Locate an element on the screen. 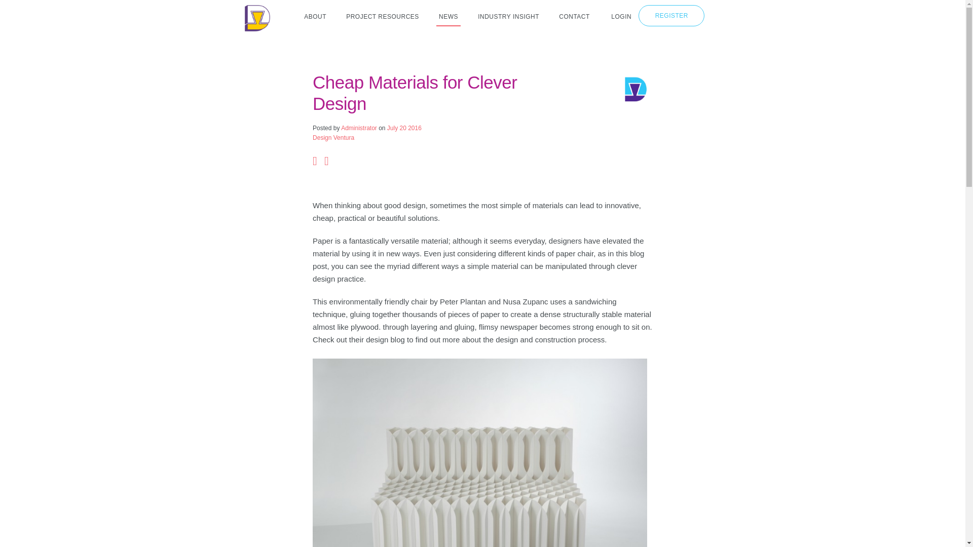 This screenshot has width=973, height=547. ABOUT is located at coordinates (315, 17).